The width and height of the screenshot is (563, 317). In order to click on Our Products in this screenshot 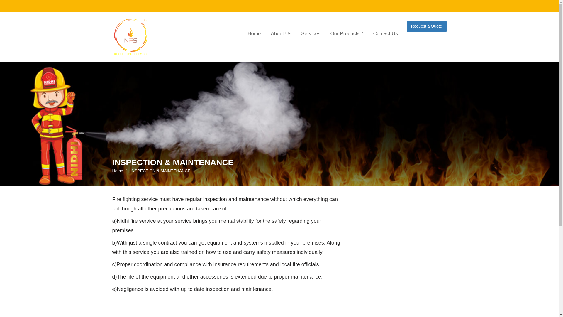, I will do `click(347, 34)`.